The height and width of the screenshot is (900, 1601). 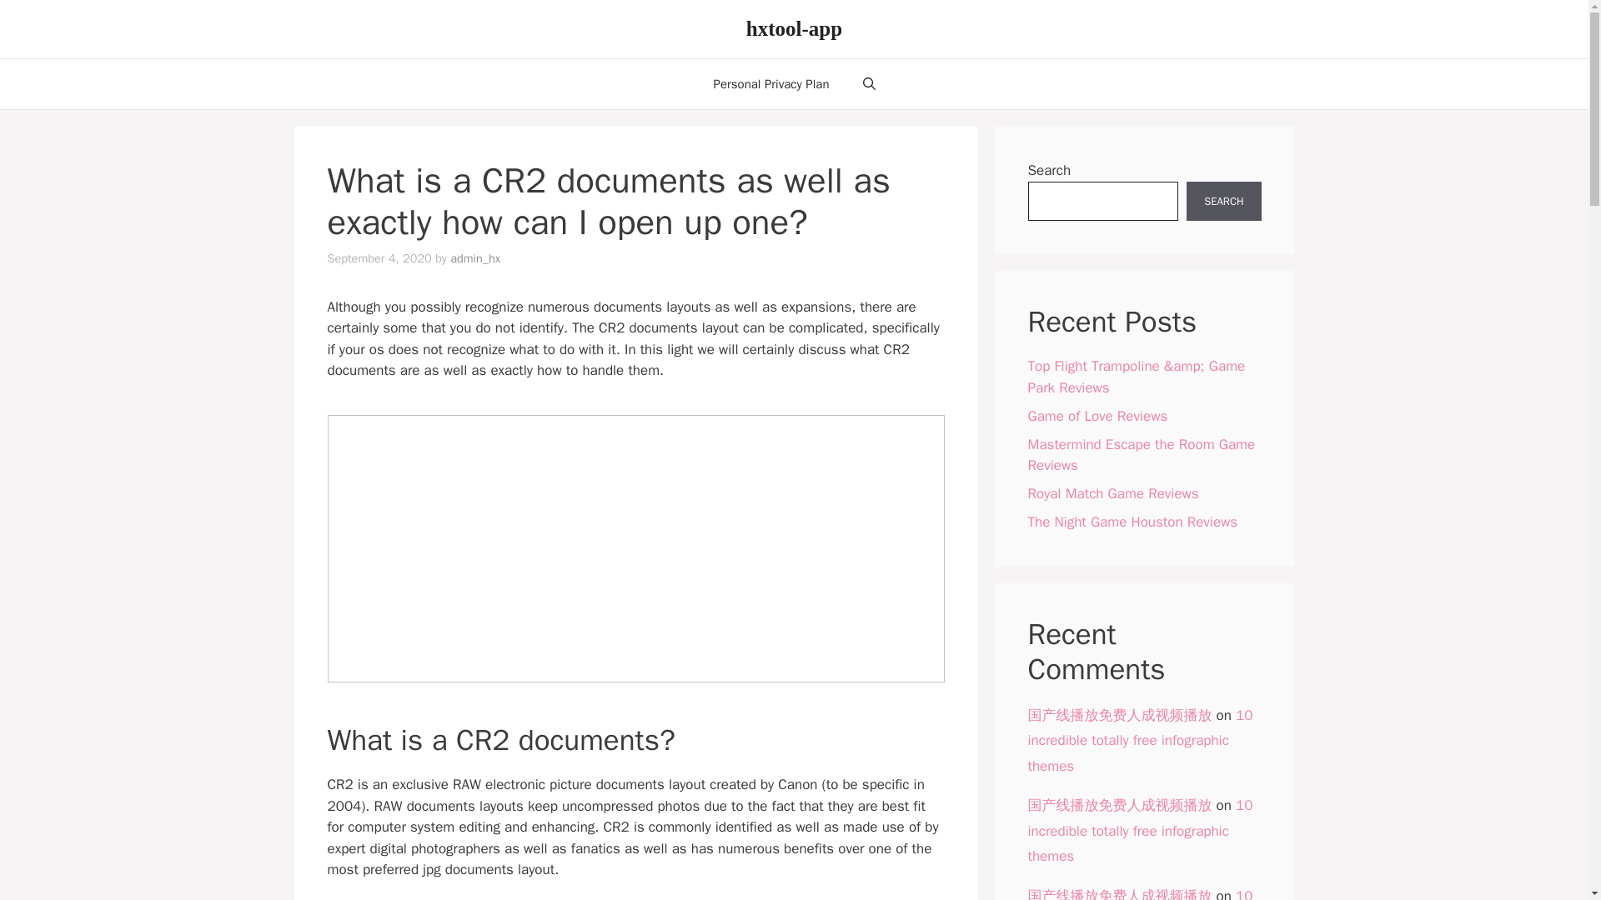 What do you see at coordinates (794, 28) in the screenshot?
I see `hxtool-app` at bounding box center [794, 28].